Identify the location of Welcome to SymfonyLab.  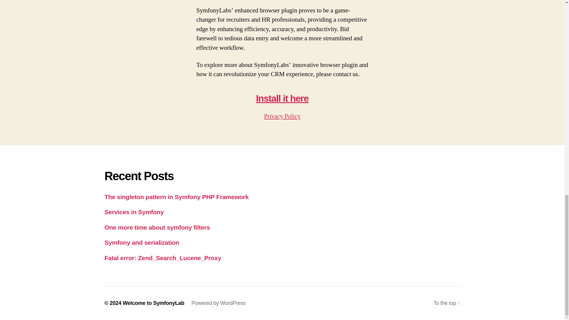
(154, 303).